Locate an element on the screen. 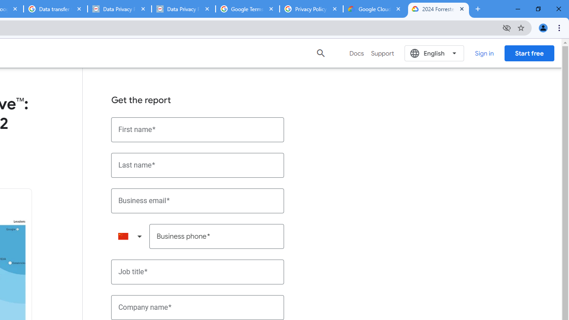 This screenshot has width=569, height=320. Support is located at coordinates (382, 53).